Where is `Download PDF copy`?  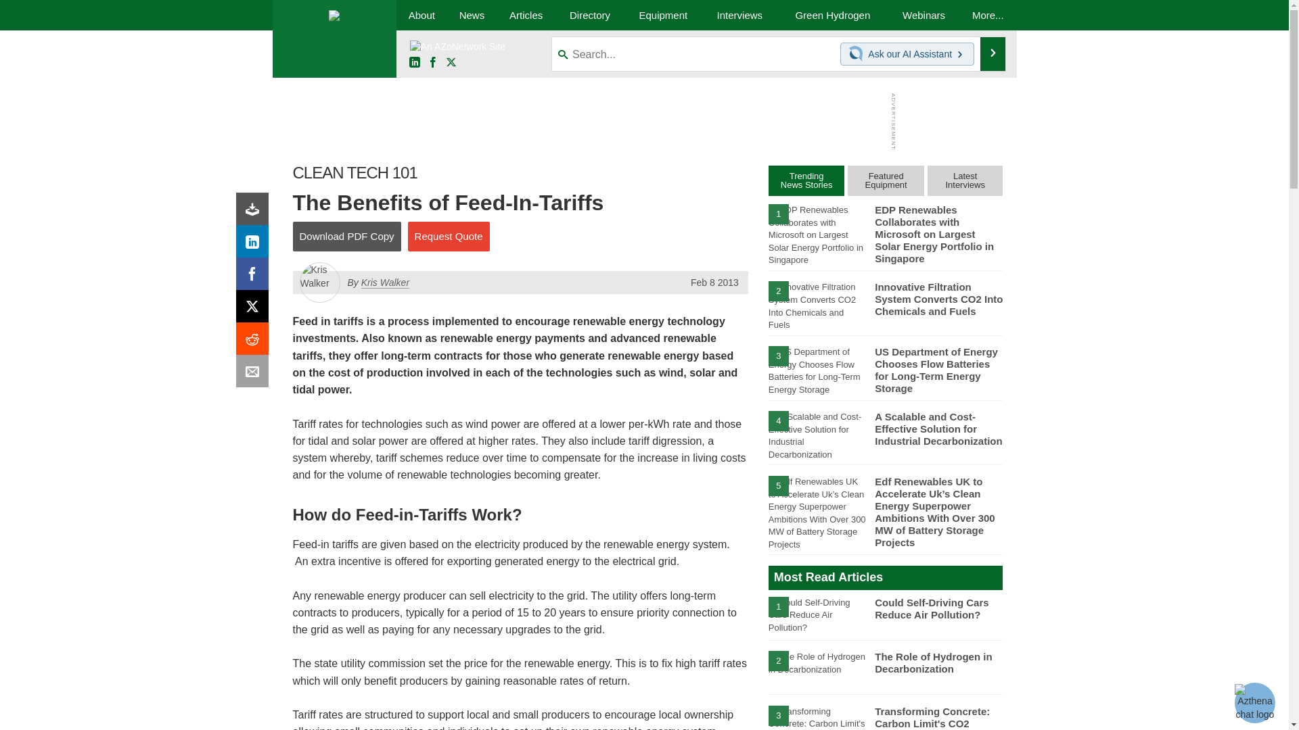
Download PDF copy is located at coordinates (255, 212).